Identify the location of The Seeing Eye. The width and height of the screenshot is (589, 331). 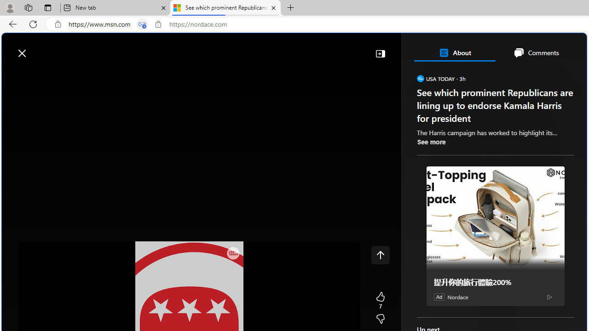
(469, 202).